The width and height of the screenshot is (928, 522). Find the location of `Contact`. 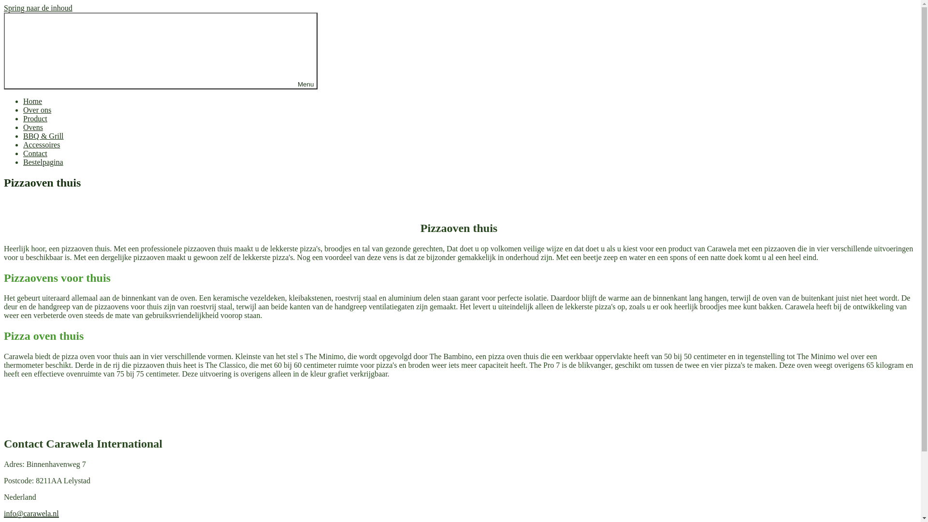

Contact is located at coordinates (35, 154).